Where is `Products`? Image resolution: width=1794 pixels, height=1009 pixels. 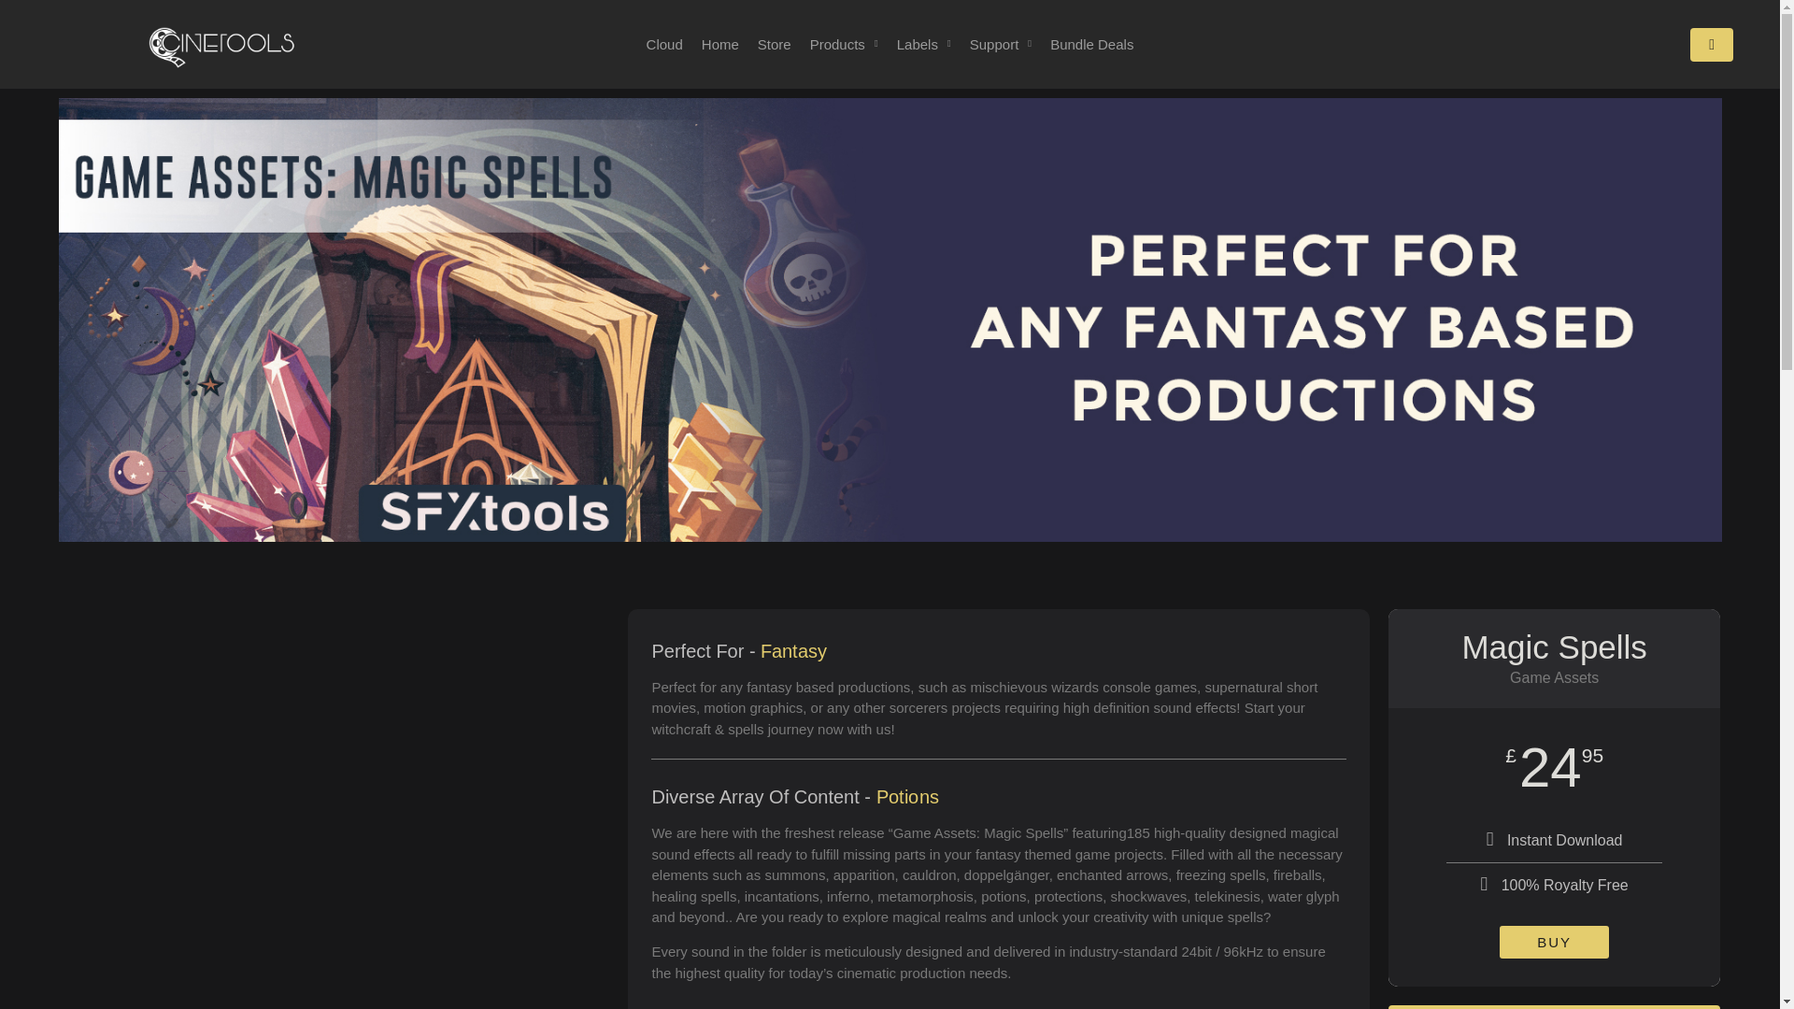 Products is located at coordinates (845, 45).